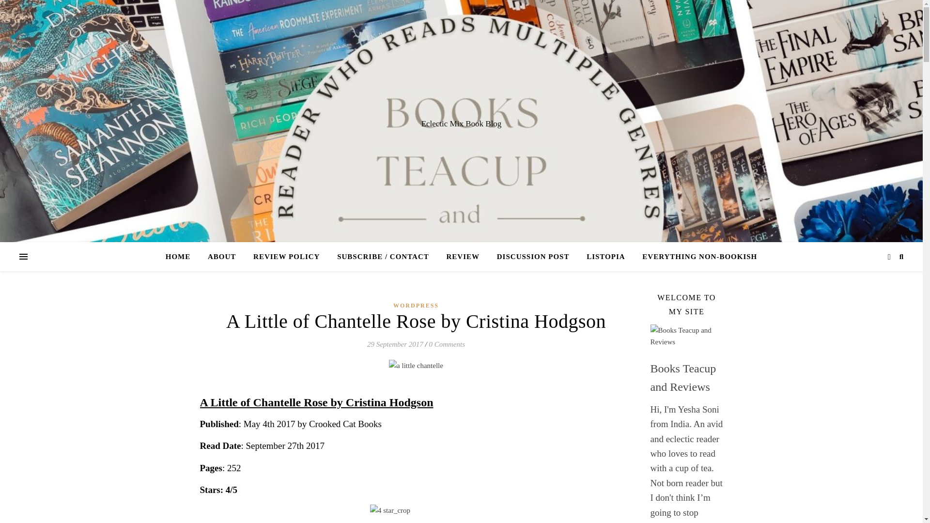 The image size is (930, 523). Describe the element at coordinates (533, 257) in the screenshot. I see `DISCUSSION POST` at that location.